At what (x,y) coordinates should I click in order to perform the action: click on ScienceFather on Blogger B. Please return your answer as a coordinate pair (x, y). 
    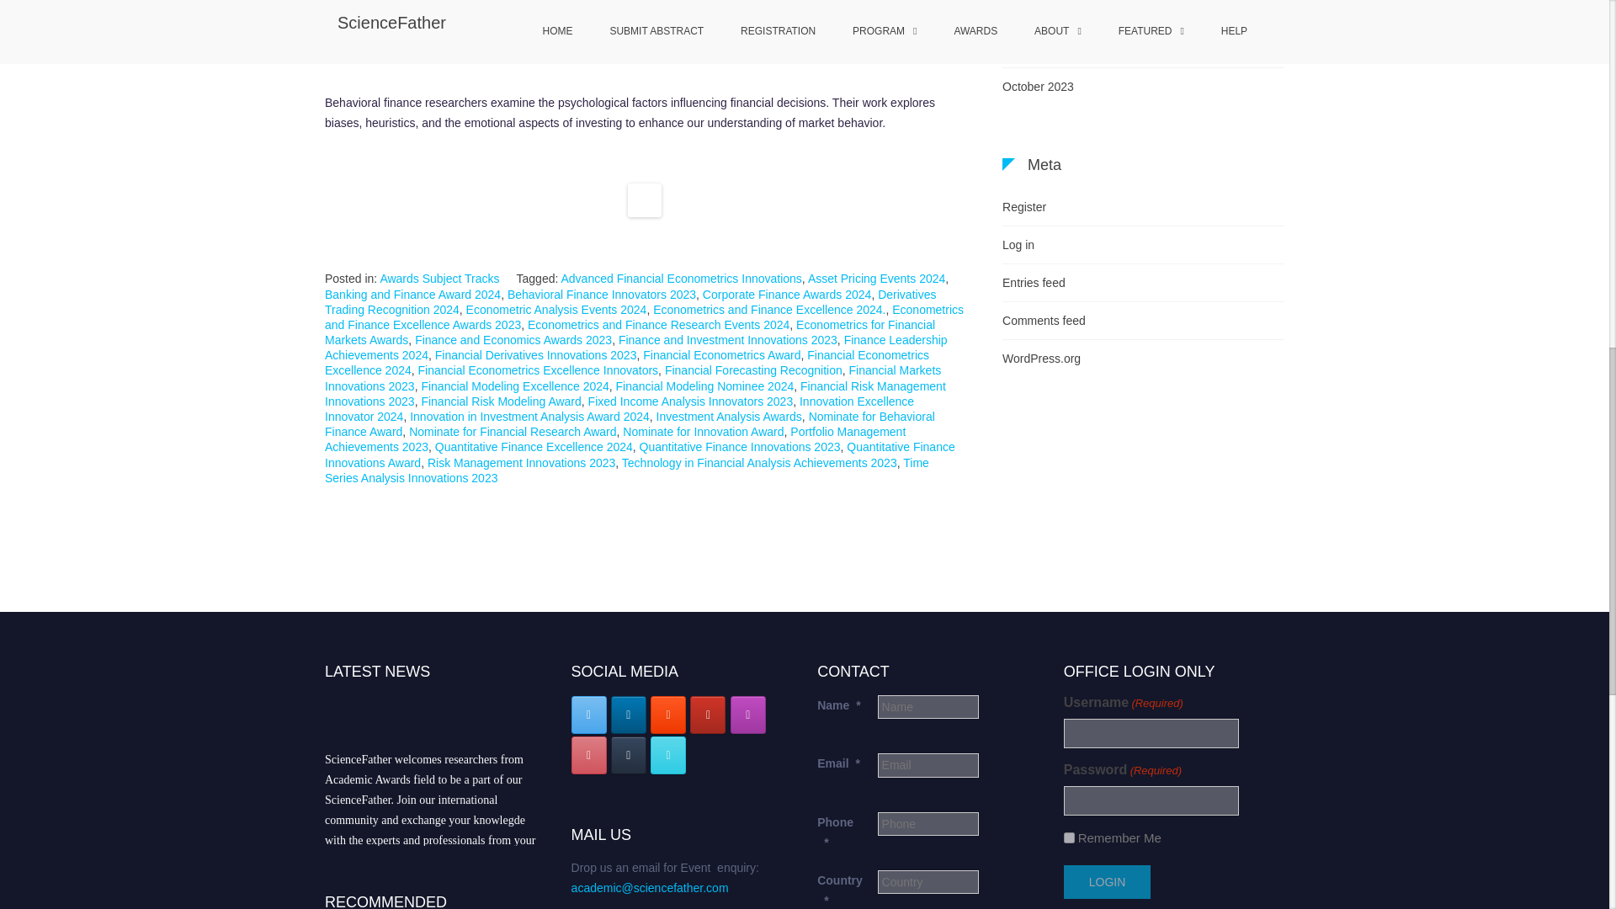
    Looking at the image, I should click on (668, 715).